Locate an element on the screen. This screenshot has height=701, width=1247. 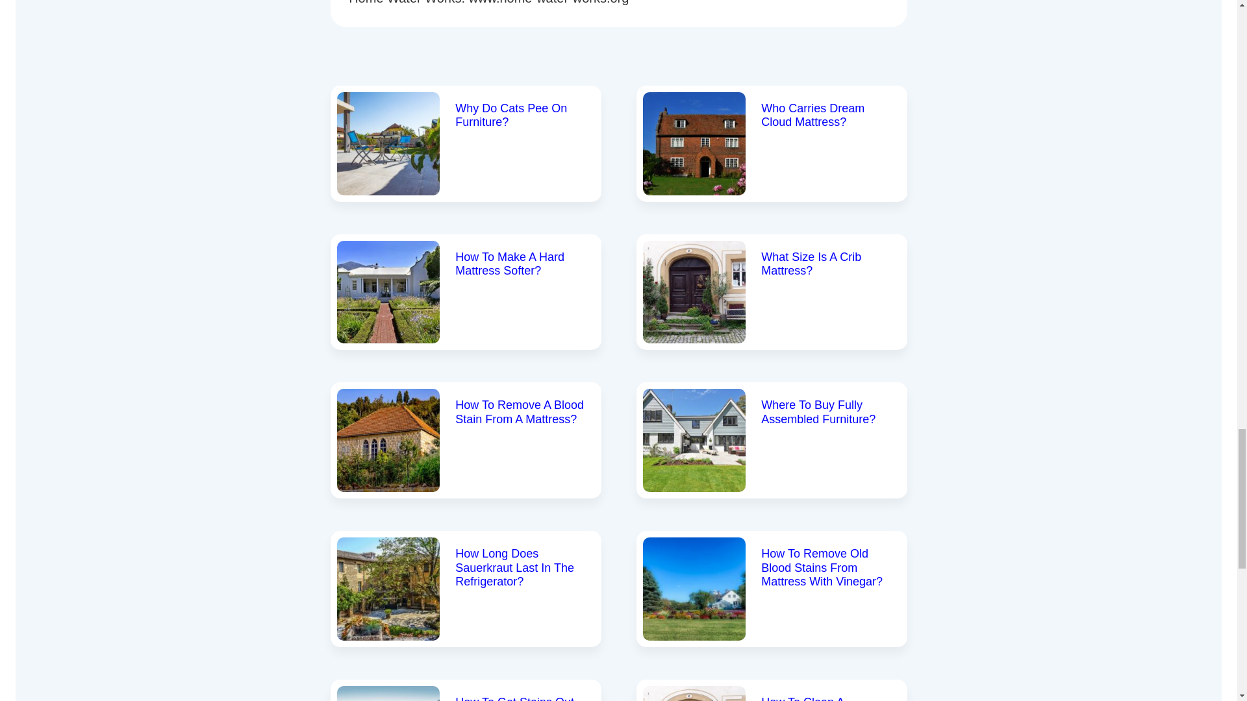
How To Remove A Blood Stain From A Mattress? is located at coordinates (519, 412).